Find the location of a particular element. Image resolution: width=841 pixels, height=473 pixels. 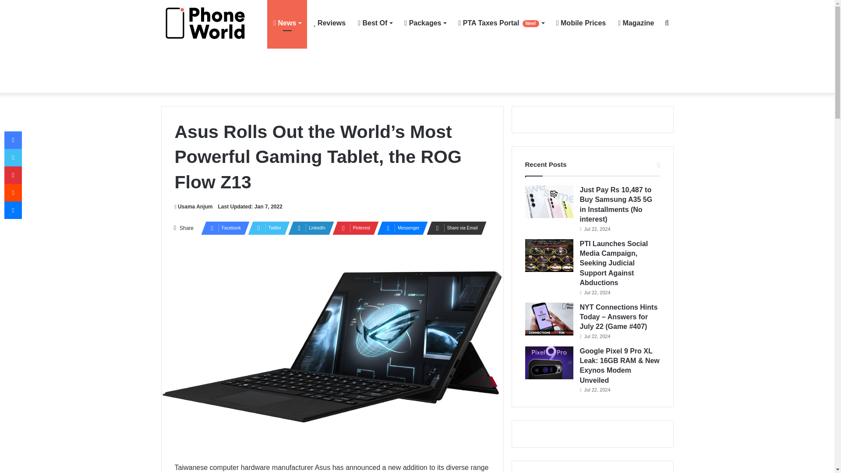

Usama Anjum is located at coordinates (193, 207).